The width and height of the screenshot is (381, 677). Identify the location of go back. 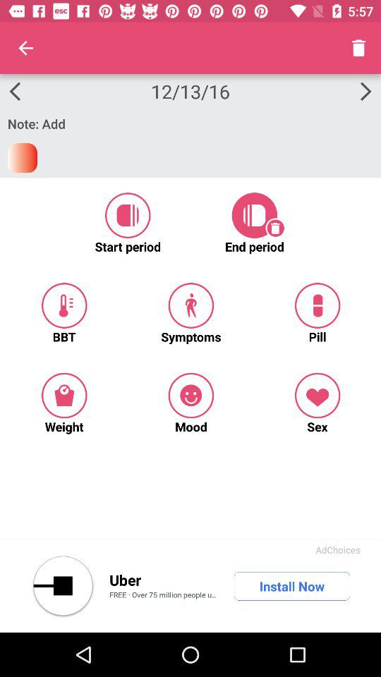
(63, 586).